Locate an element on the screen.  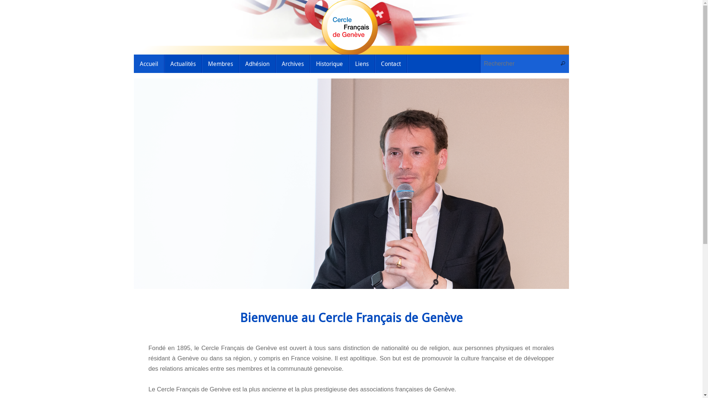
Accueil is located at coordinates (149, 64).